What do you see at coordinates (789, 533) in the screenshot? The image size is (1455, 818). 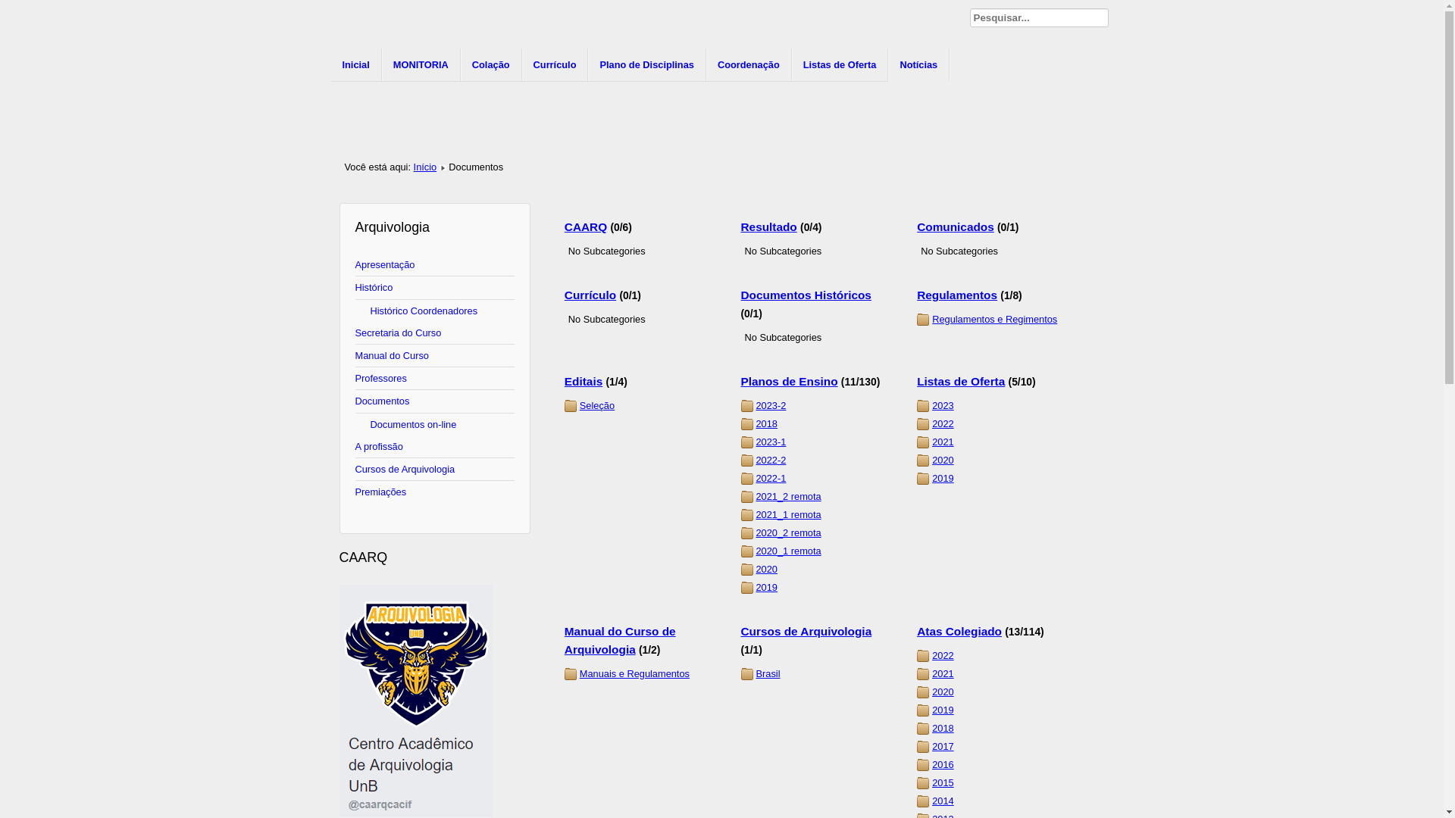 I see `2020_2 remota` at bounding box center [789, 533].